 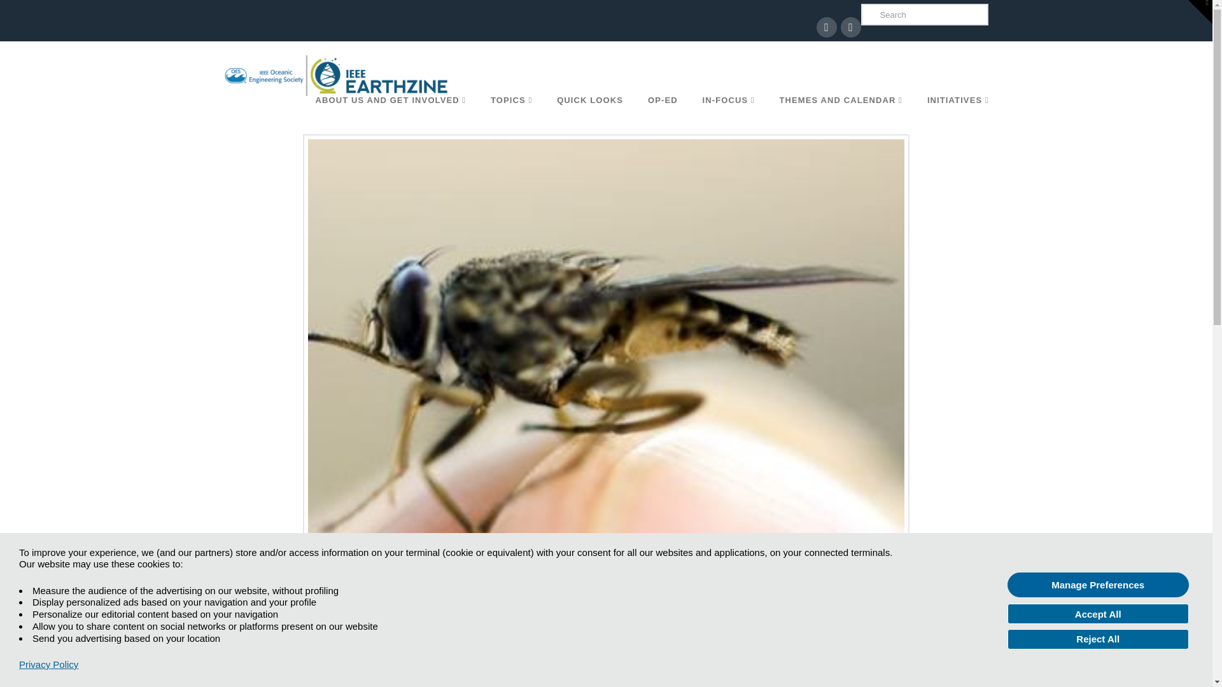 I want to click on OP-ED, so click(x=663, y=114).